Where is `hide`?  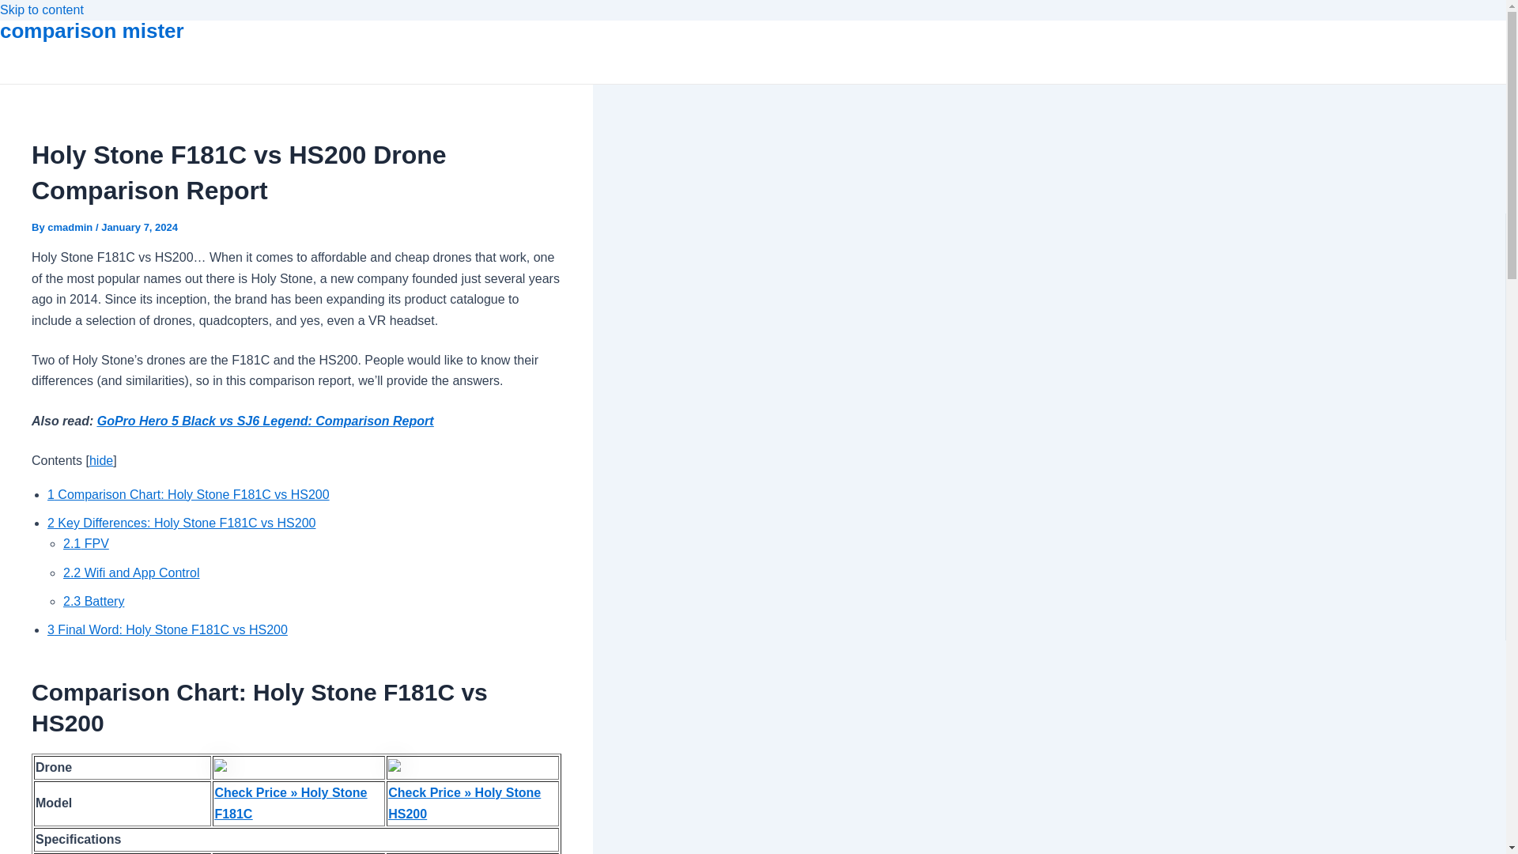 hide is located at coordinates (101, 460).